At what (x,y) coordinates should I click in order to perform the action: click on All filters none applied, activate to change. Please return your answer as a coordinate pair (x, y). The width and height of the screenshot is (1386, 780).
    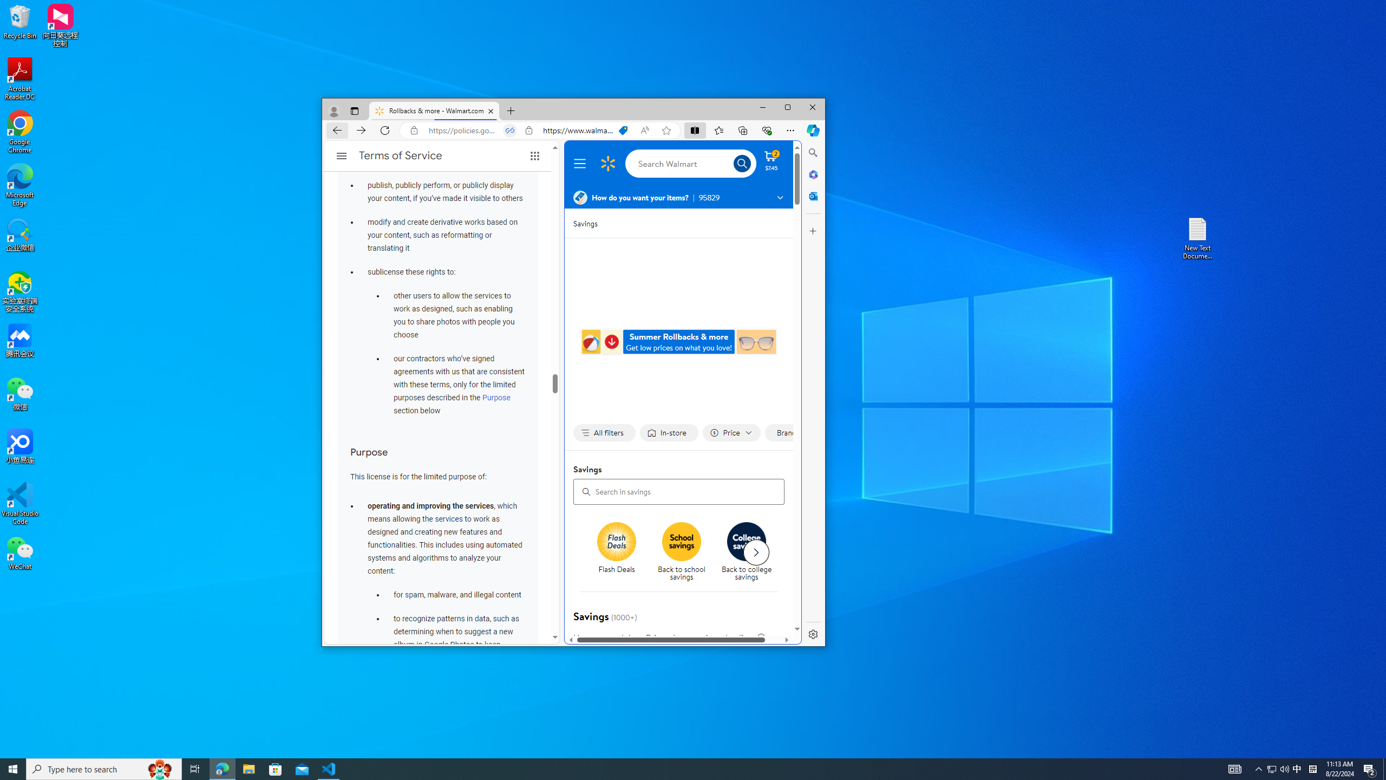
    Looking at the image, I should click on (605, 433).